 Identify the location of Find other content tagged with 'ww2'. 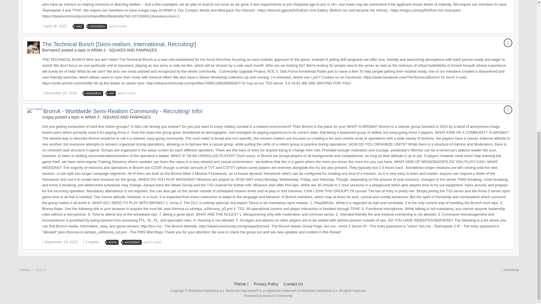
(79, 26).